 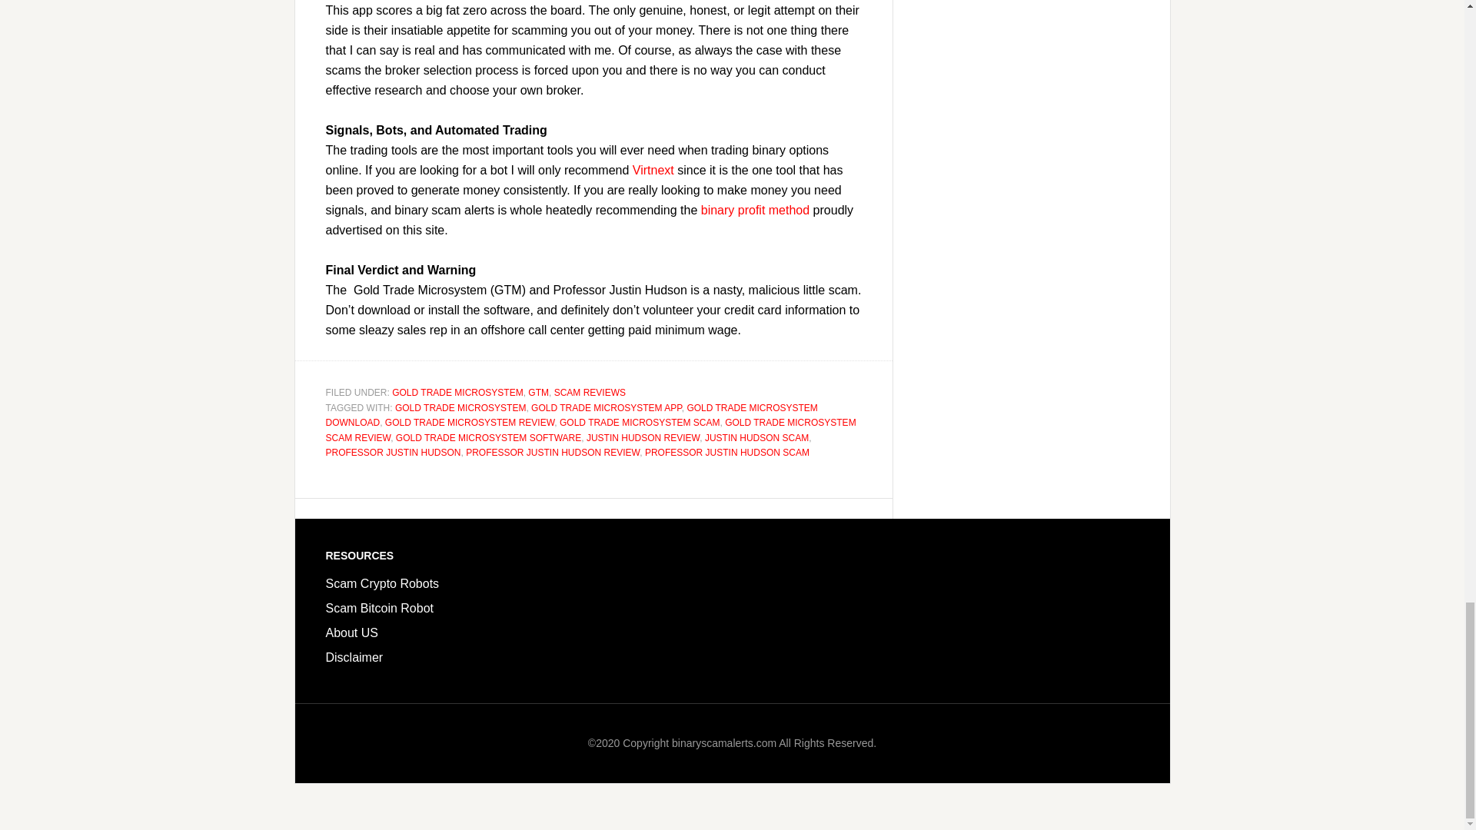 What do you see at coordinates (755, 209) in the screenshot?
I see `binary profit method` at bounding box center [755, 209].